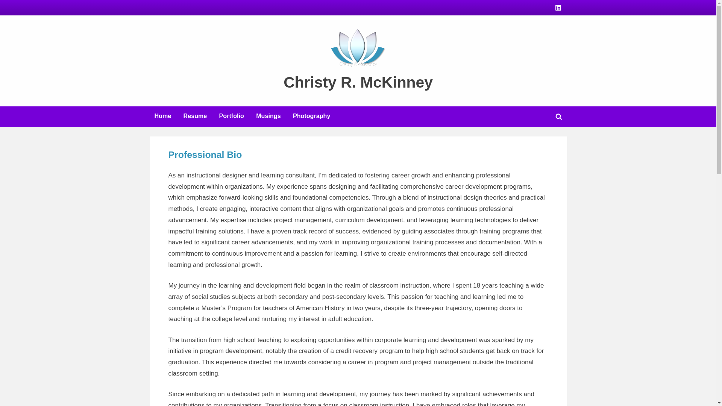 Image resolution: width=722 pixels, height=406 pixels. What do you see at coordinates (358, 82) in the screenshot?
I see `Christy R. McKinney` at bounding box center [358, 82].